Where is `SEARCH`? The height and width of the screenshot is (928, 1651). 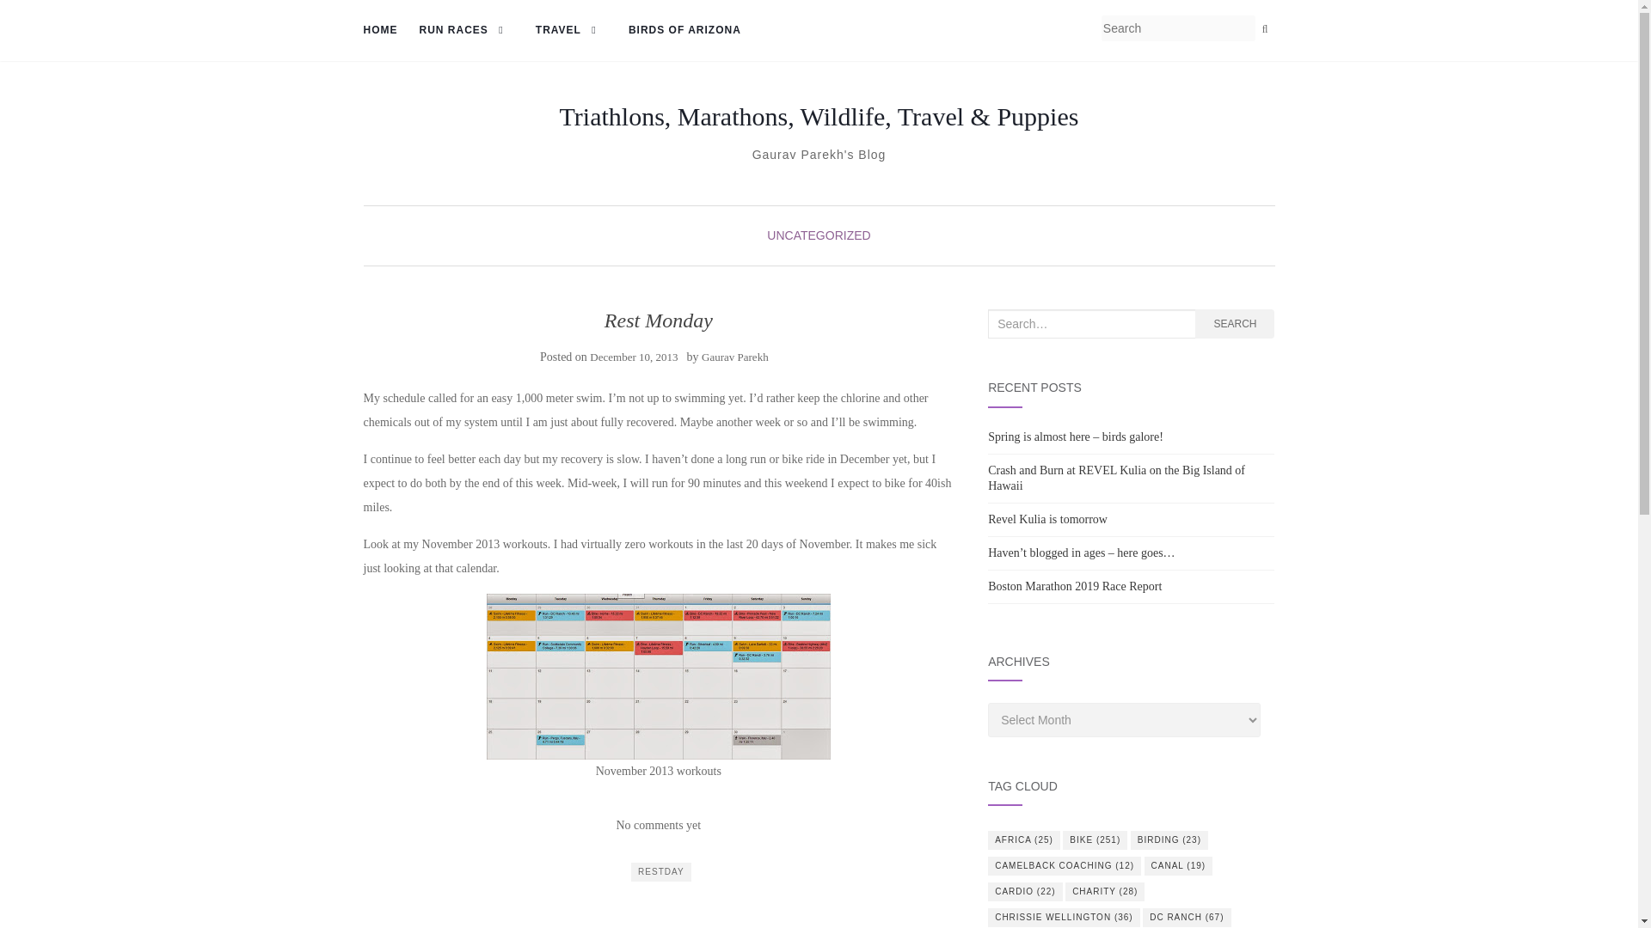
SEARCH is located at coordinates (1235, 323).